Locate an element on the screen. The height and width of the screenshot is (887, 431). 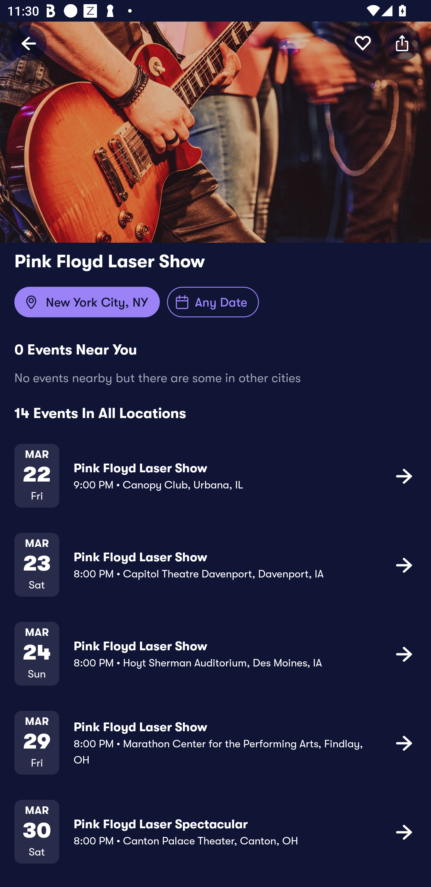
icon button is located at coordinates (404, 832).